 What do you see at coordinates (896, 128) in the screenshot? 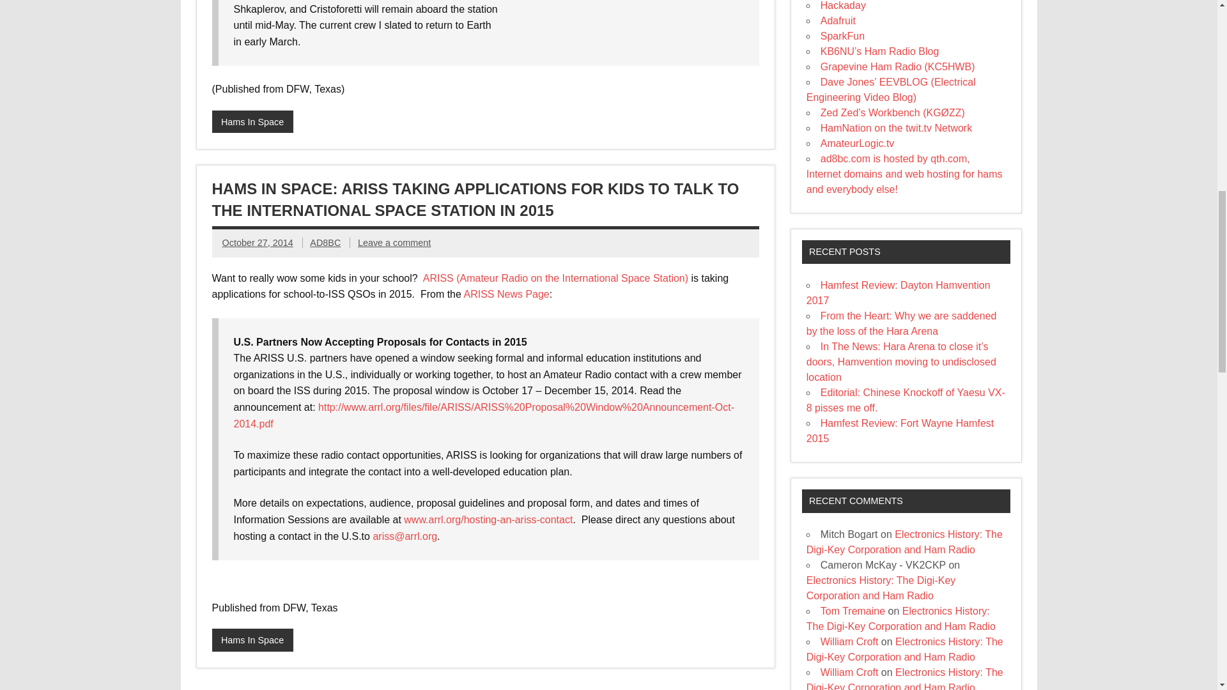
I see `HamNation on the twit.tv Network` at bounding box center [896, 128].